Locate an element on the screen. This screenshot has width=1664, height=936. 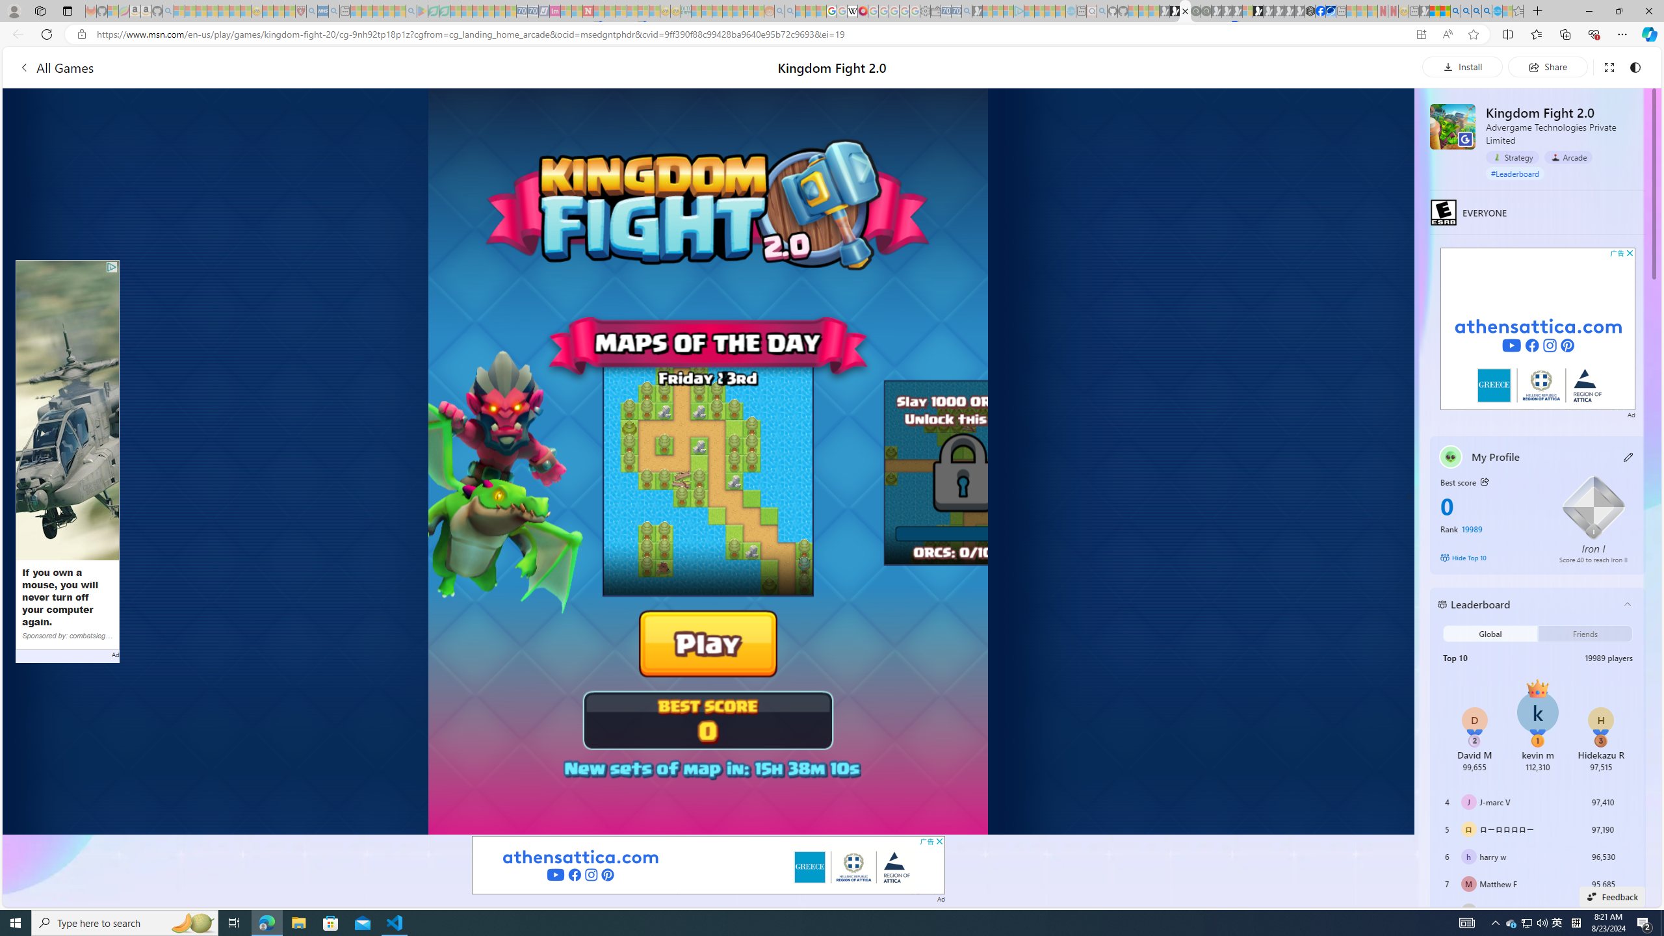
Bluey: Let's Play! - Apps on Google Play - Sleeping is located at coordinates (422, 11).